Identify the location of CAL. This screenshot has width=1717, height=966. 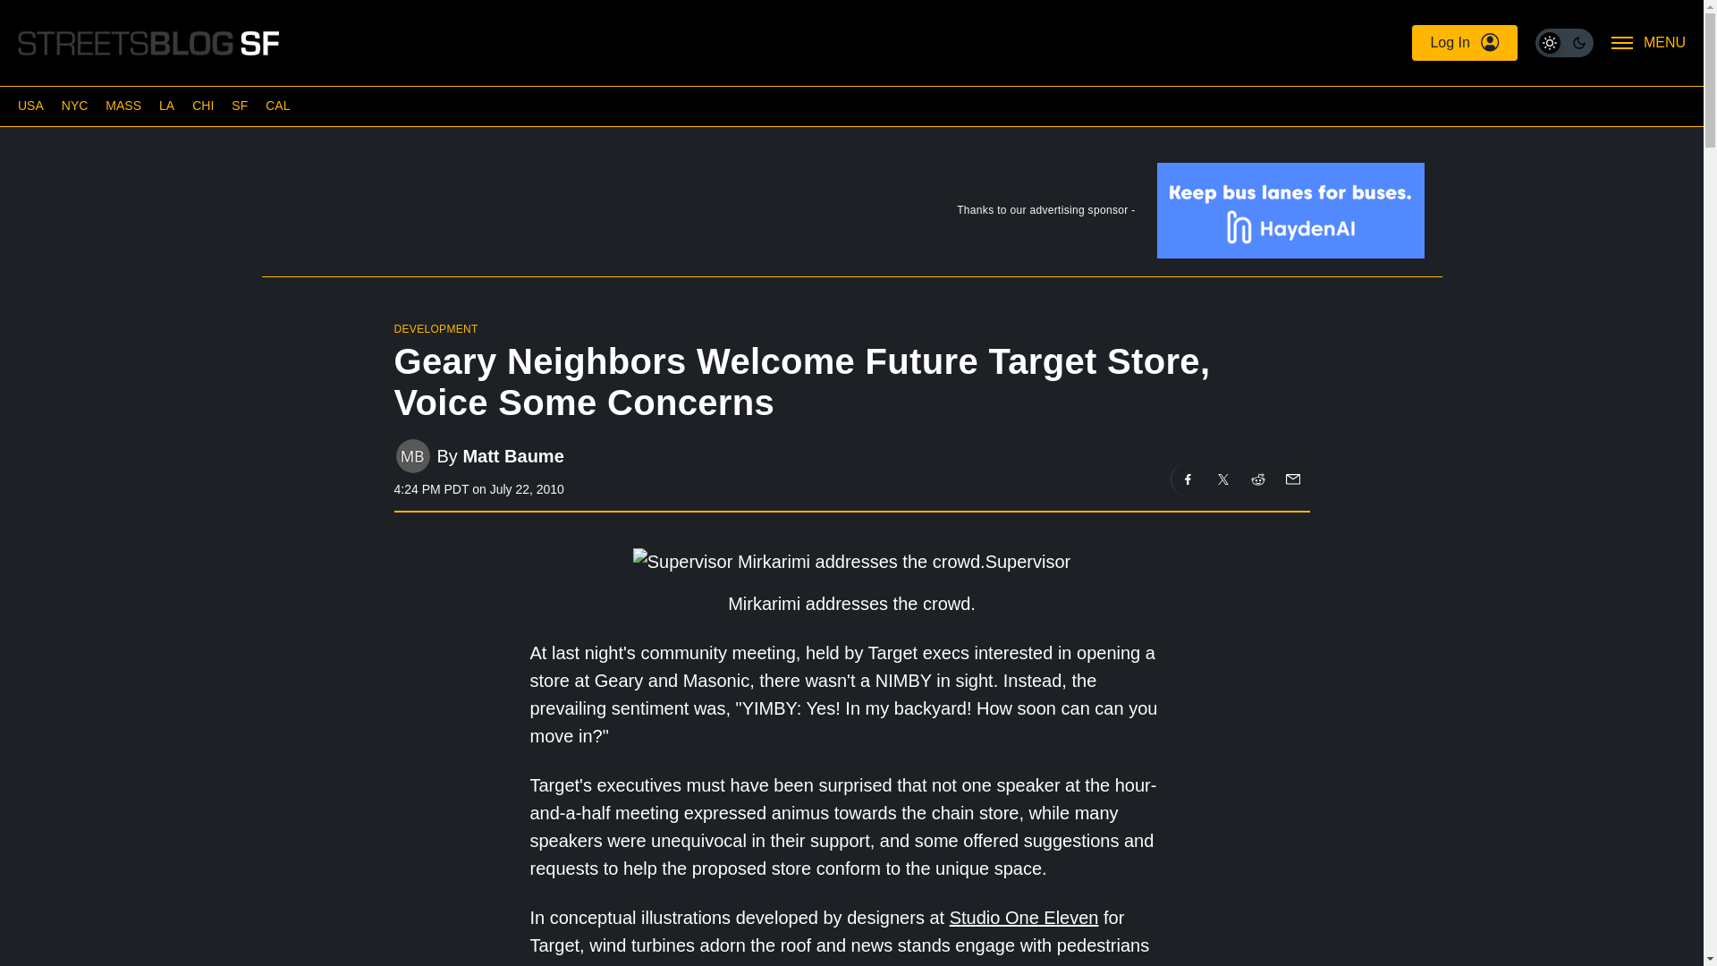
(277, 106).